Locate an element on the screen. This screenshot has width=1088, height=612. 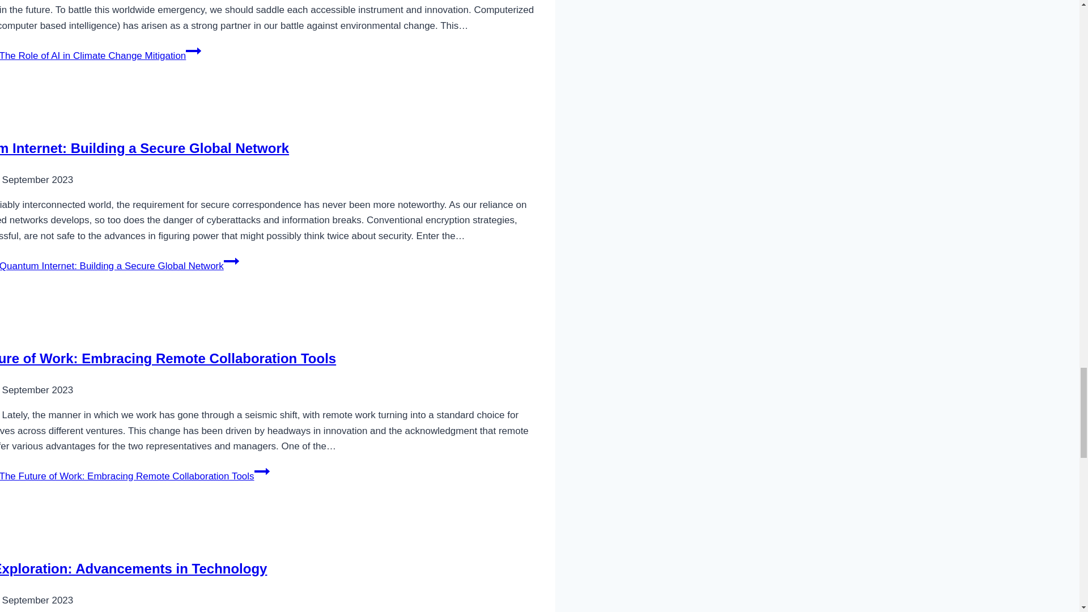
Space Exploration: Advancements in Technology is located at coordinates (133, 569).